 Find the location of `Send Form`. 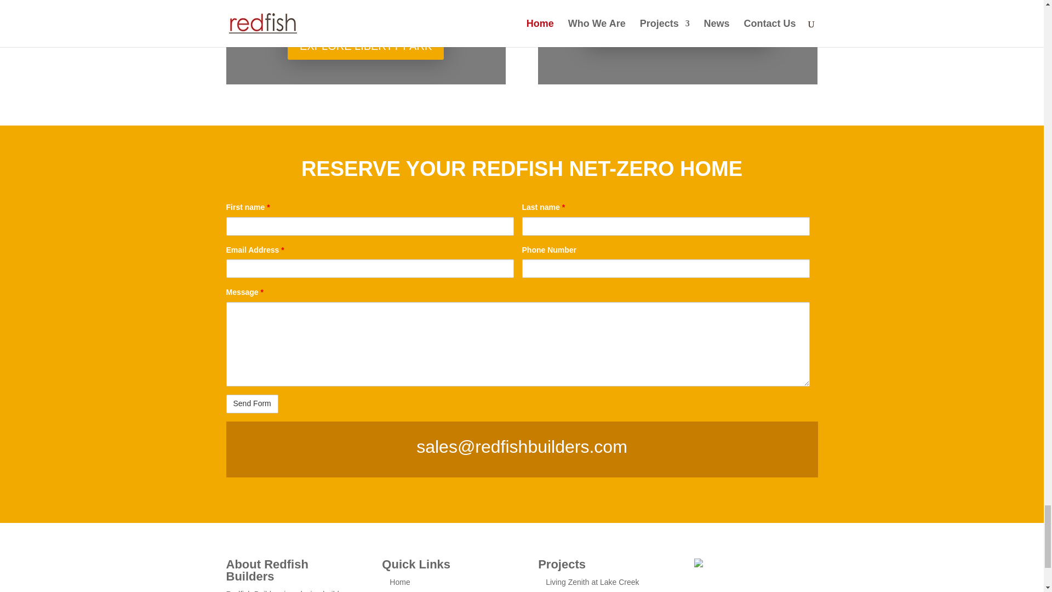

Send Form is located at coordinates (251, 403).